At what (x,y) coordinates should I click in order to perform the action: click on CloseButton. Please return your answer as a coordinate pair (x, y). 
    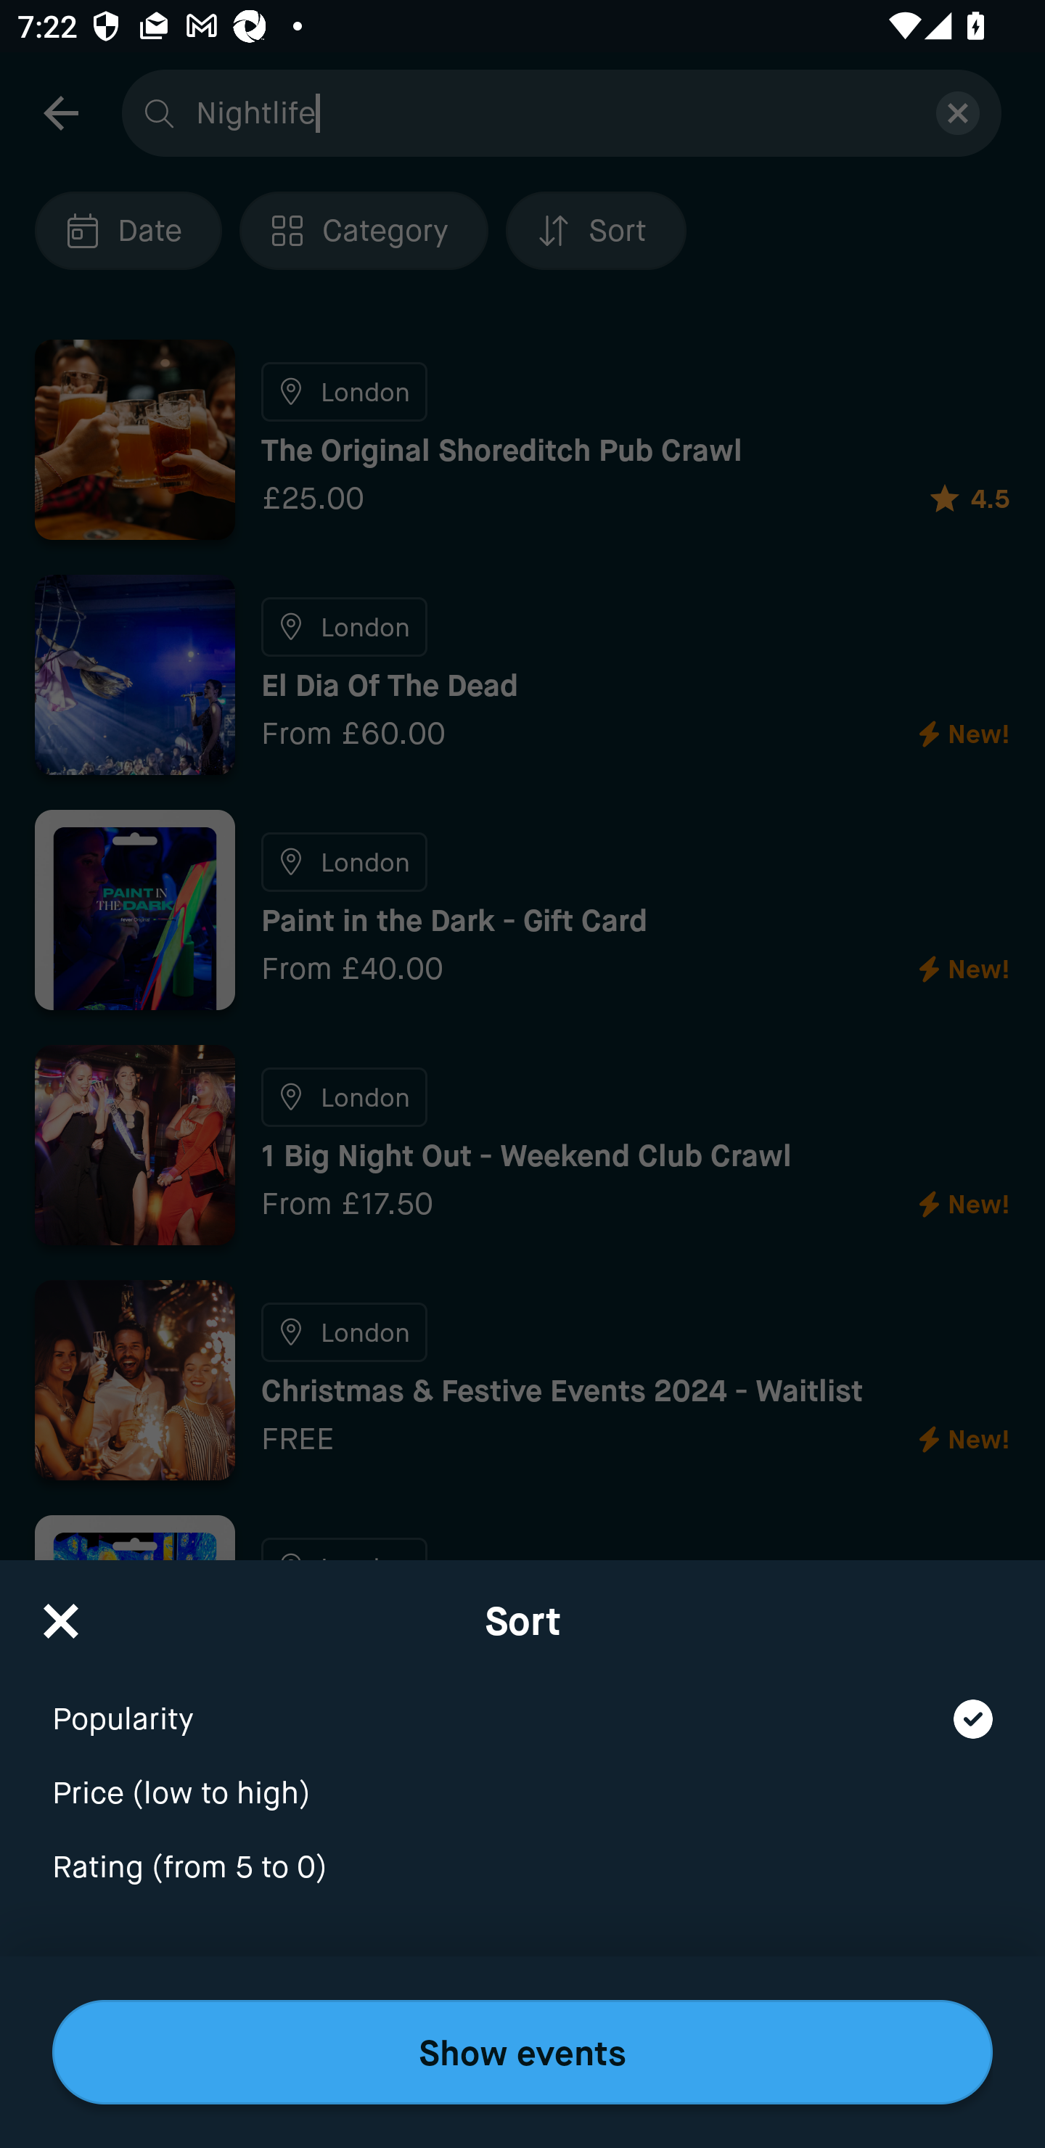
    Looking at the image, I should click on (61, 1612).